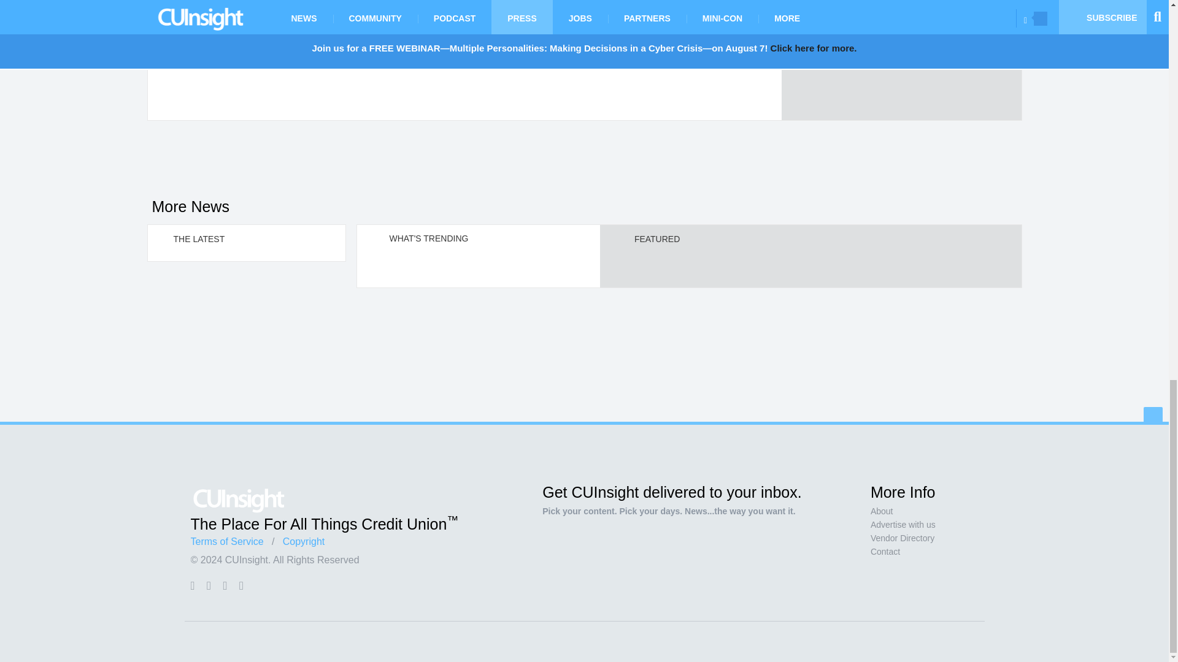 The width and height of the screenshot is (1178, 662). I want to click on linkedin, so click(225, 585).